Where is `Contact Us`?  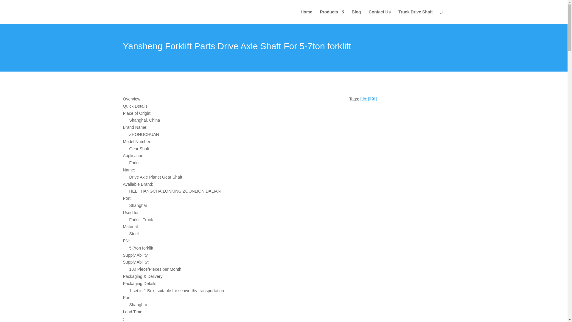 Contact Us is located at coordinates (380, 17).